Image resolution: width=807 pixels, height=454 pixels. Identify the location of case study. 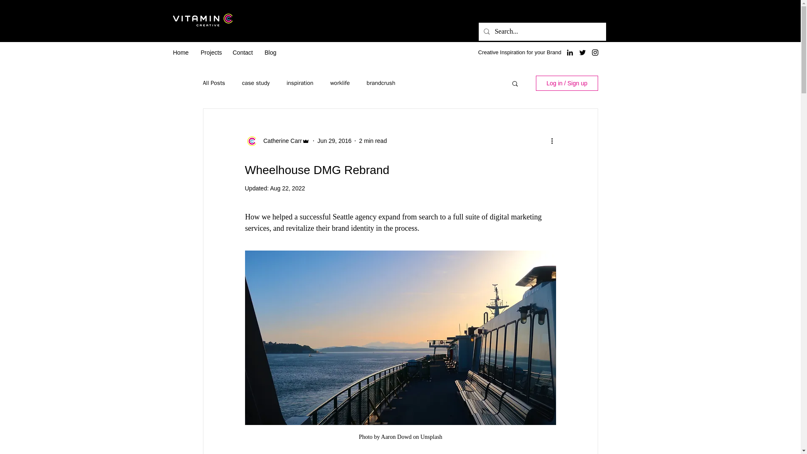
(256, 83).